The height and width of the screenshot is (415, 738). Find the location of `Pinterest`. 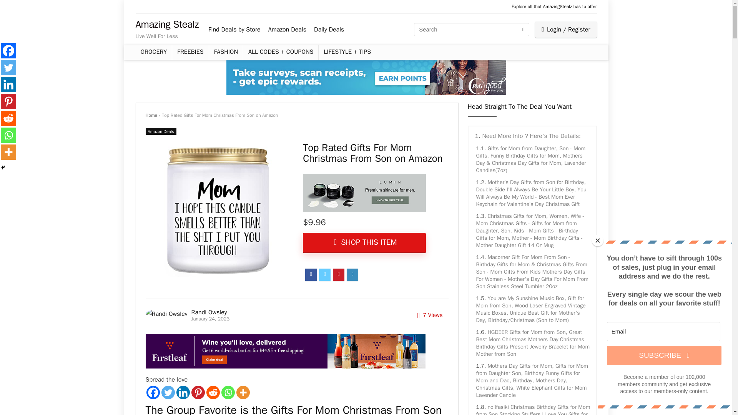

Pinterest is located at coordinates (198, 392).